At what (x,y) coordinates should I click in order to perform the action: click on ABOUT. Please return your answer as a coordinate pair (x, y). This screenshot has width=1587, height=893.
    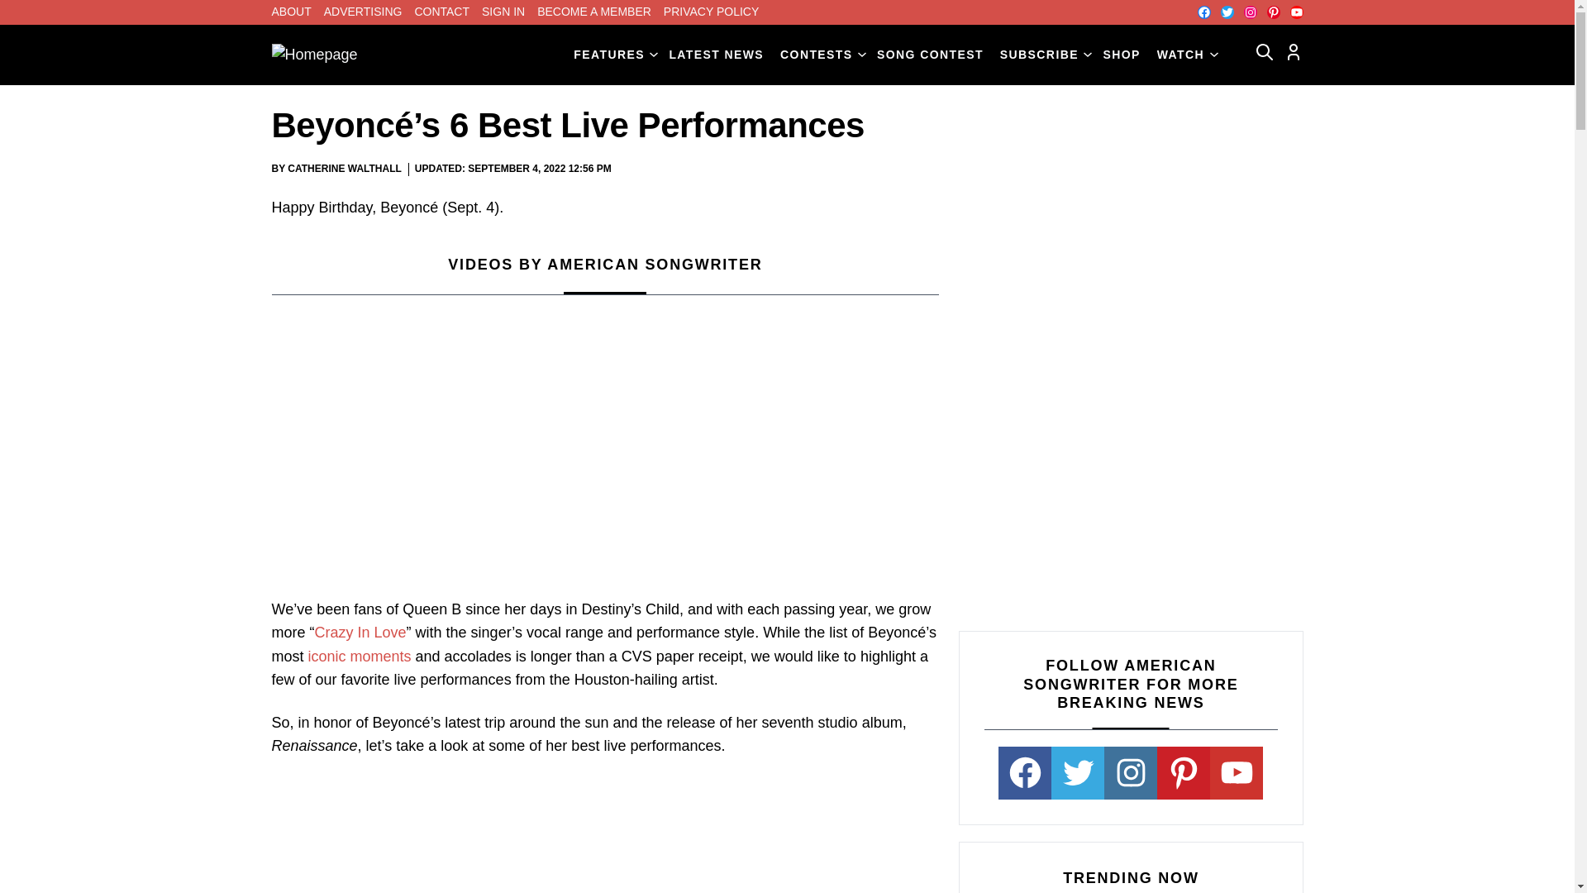
    Looking at the image, I should click on (291, 12).